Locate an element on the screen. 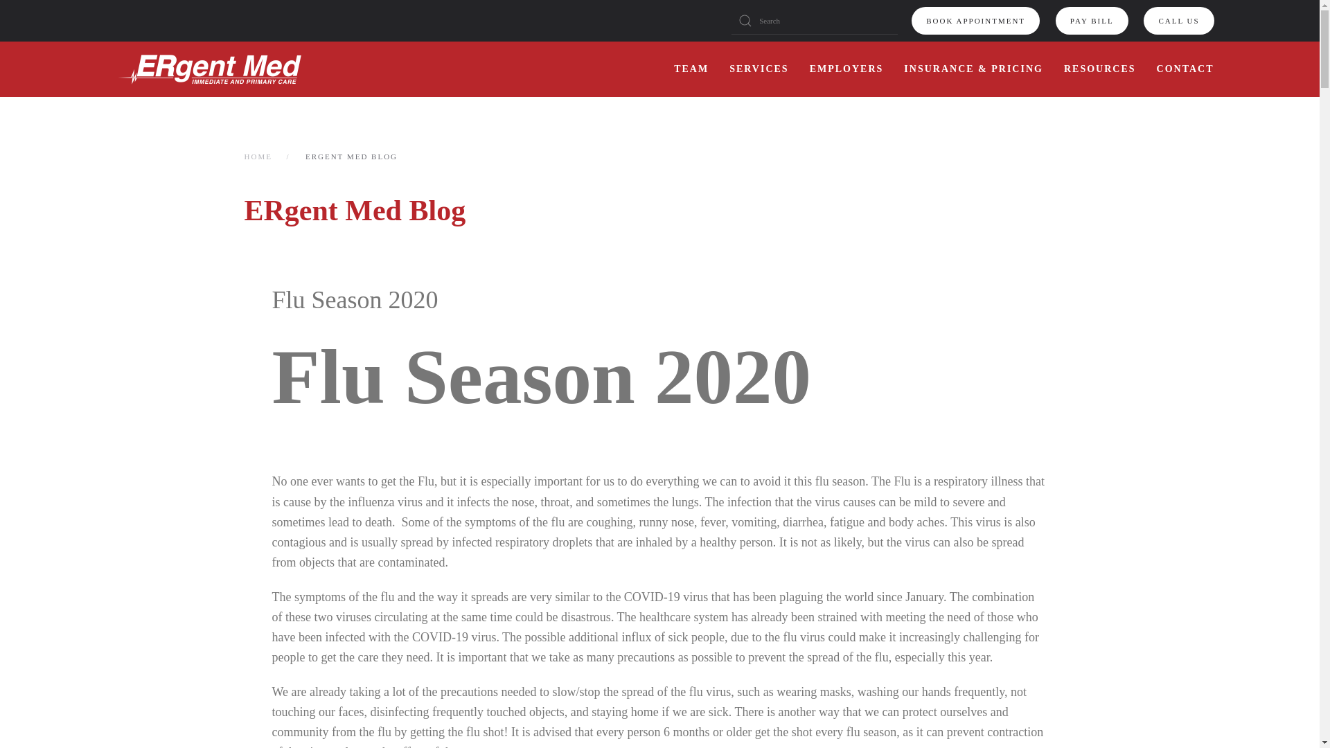 This screenshot has width=1330, height=748. CONTACT is located at coordinates (1185, 69).